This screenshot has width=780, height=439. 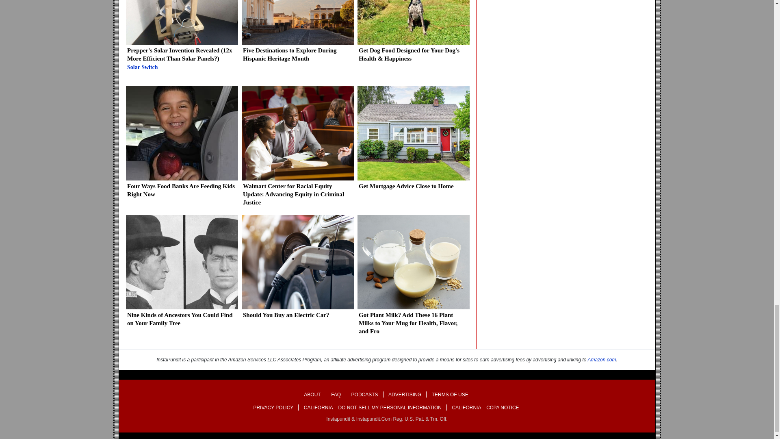 I want to click on Nine Kinds of Ancestors You Could Find on Your Family Tree, so click(x=182, y=274).